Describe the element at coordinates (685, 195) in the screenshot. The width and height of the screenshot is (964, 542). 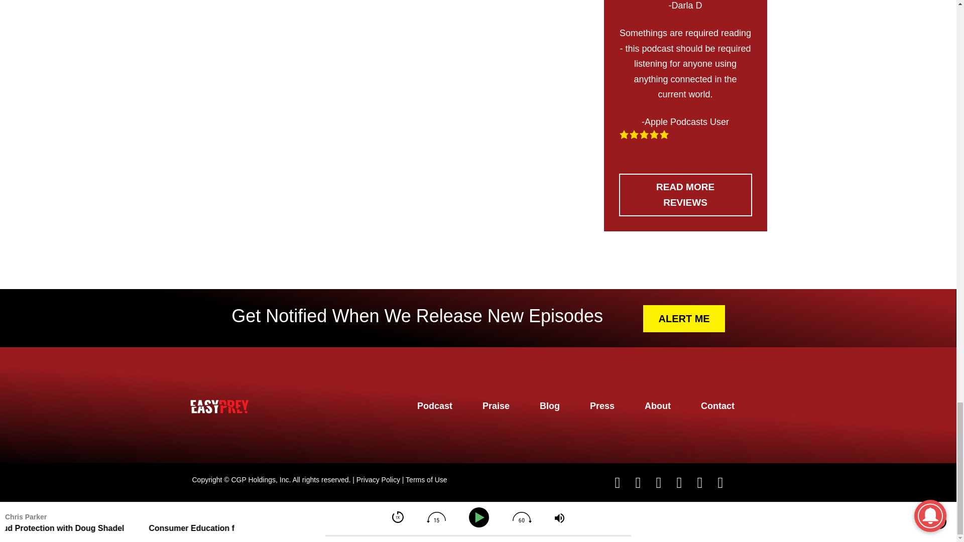
I see `READ MORE REVIEWS` at that location.